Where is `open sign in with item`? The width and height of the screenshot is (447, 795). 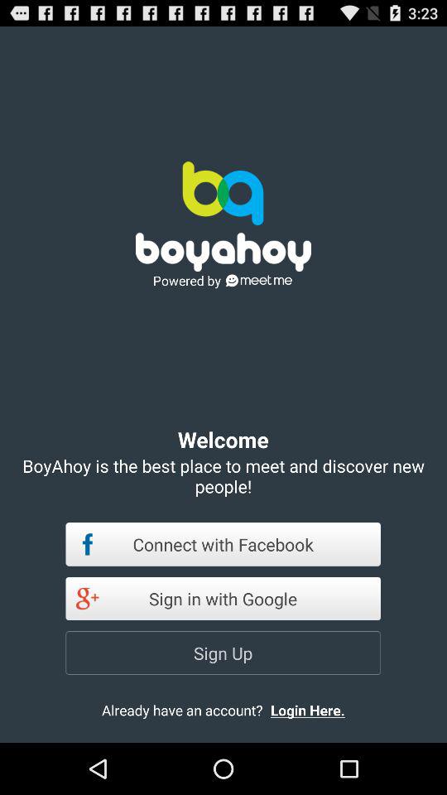
open sign in with item is located at coordinates (223, 598).